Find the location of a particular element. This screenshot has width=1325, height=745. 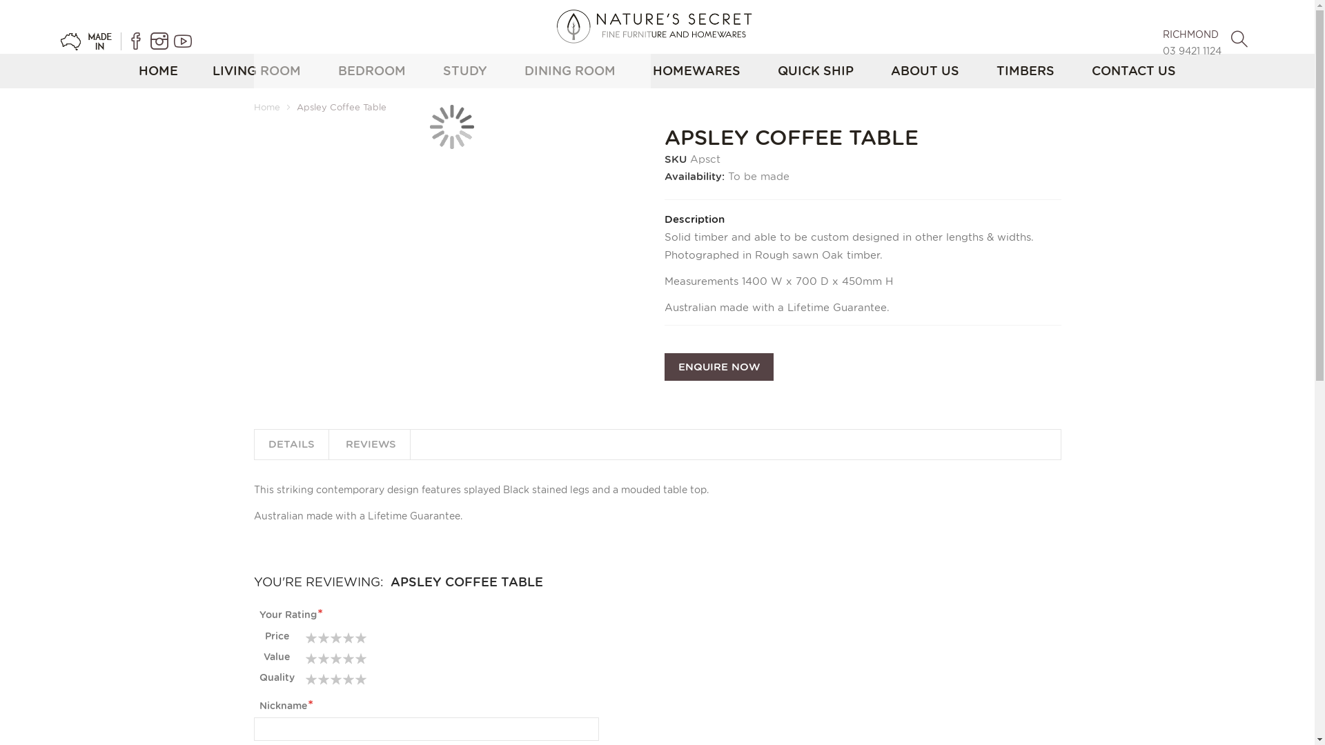

ABOUT US is located at coordinates (925, 70).